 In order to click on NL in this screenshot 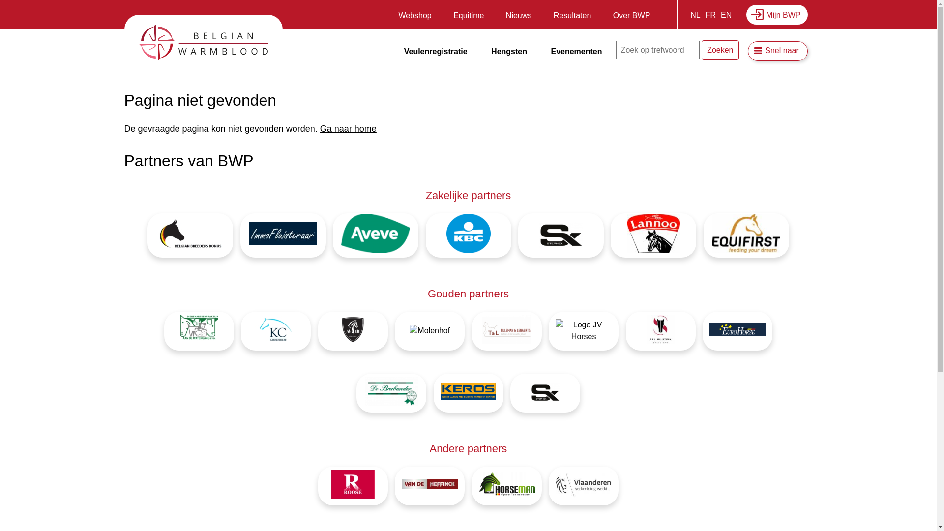, I will do `click(695, 15)`.